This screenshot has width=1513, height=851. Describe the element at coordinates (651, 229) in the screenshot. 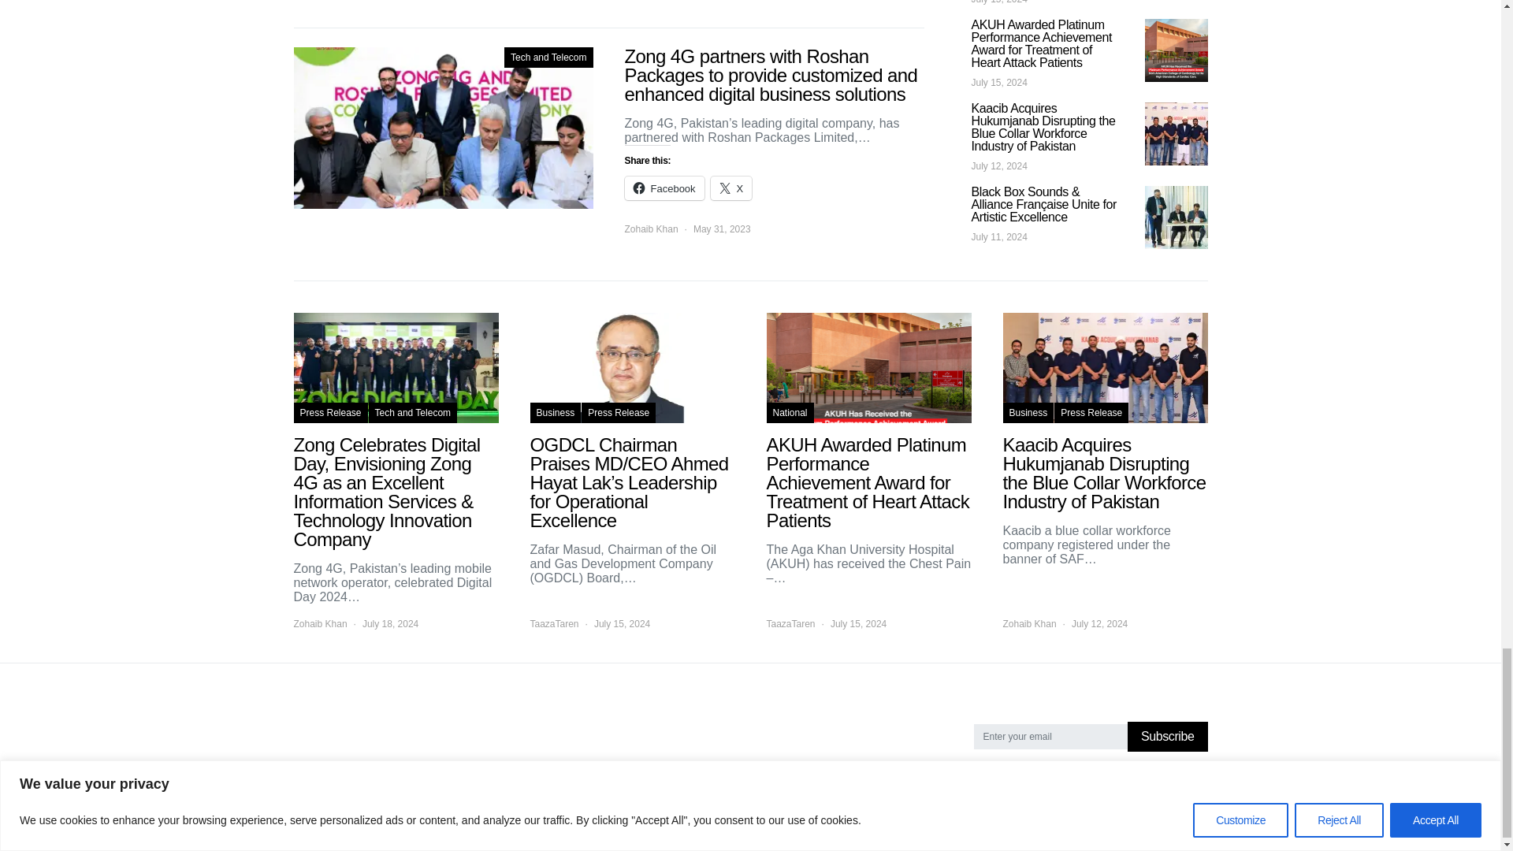

I see `View all posts by Zohaib Khan` at that location.